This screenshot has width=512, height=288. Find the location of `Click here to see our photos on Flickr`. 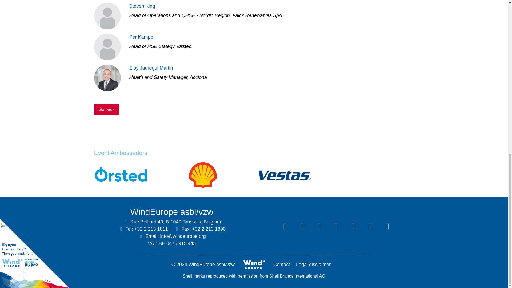

Click here to see our photos on Flickr is located at coordinates (370, 226).